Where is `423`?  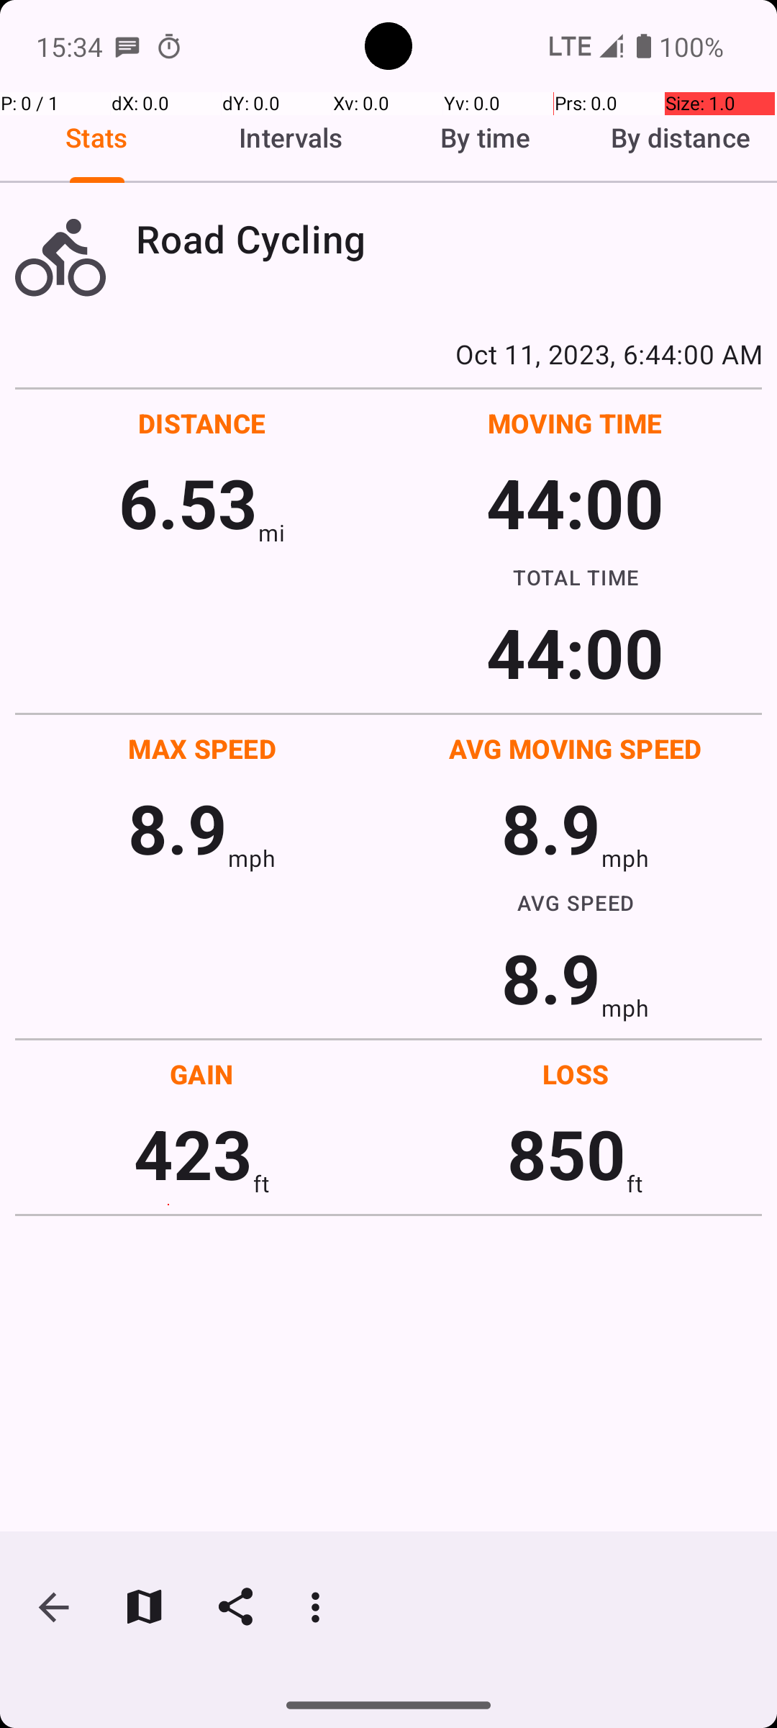 423 is located at coordinates (193, 1153).